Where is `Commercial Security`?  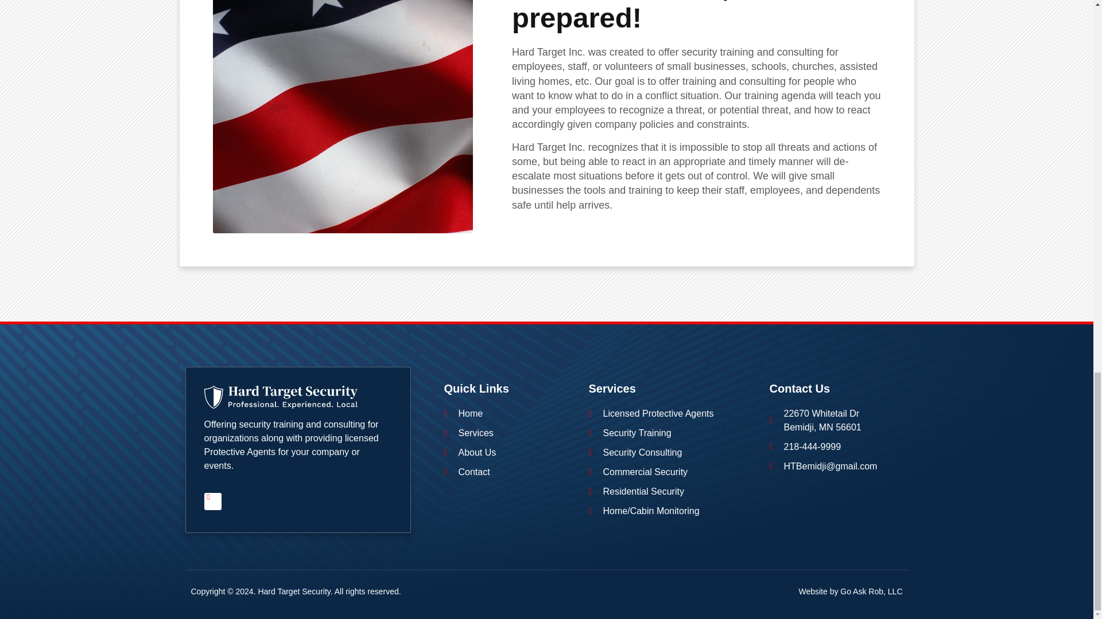
Commercial Security is located at coordinates (673, 472).